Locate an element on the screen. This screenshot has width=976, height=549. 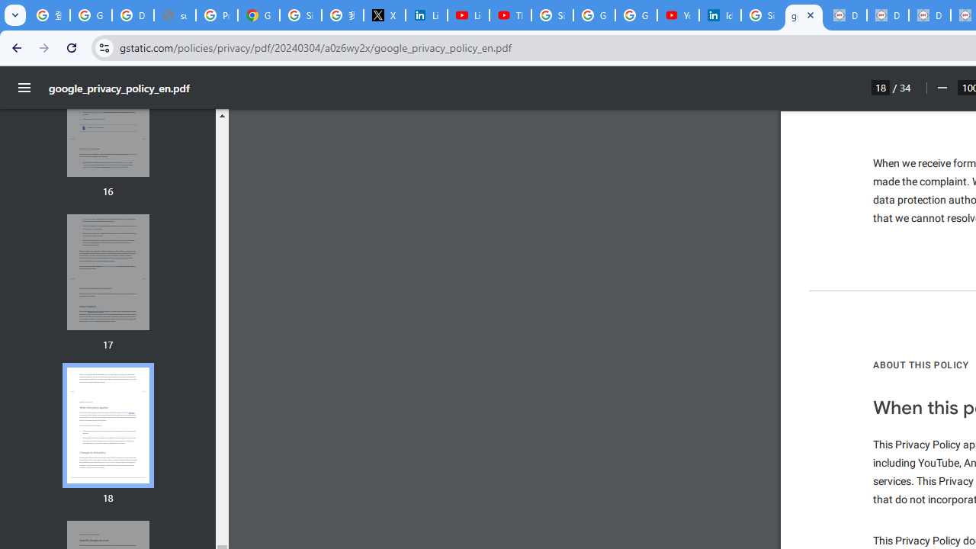
Menu is located at coordinates (24, 88).